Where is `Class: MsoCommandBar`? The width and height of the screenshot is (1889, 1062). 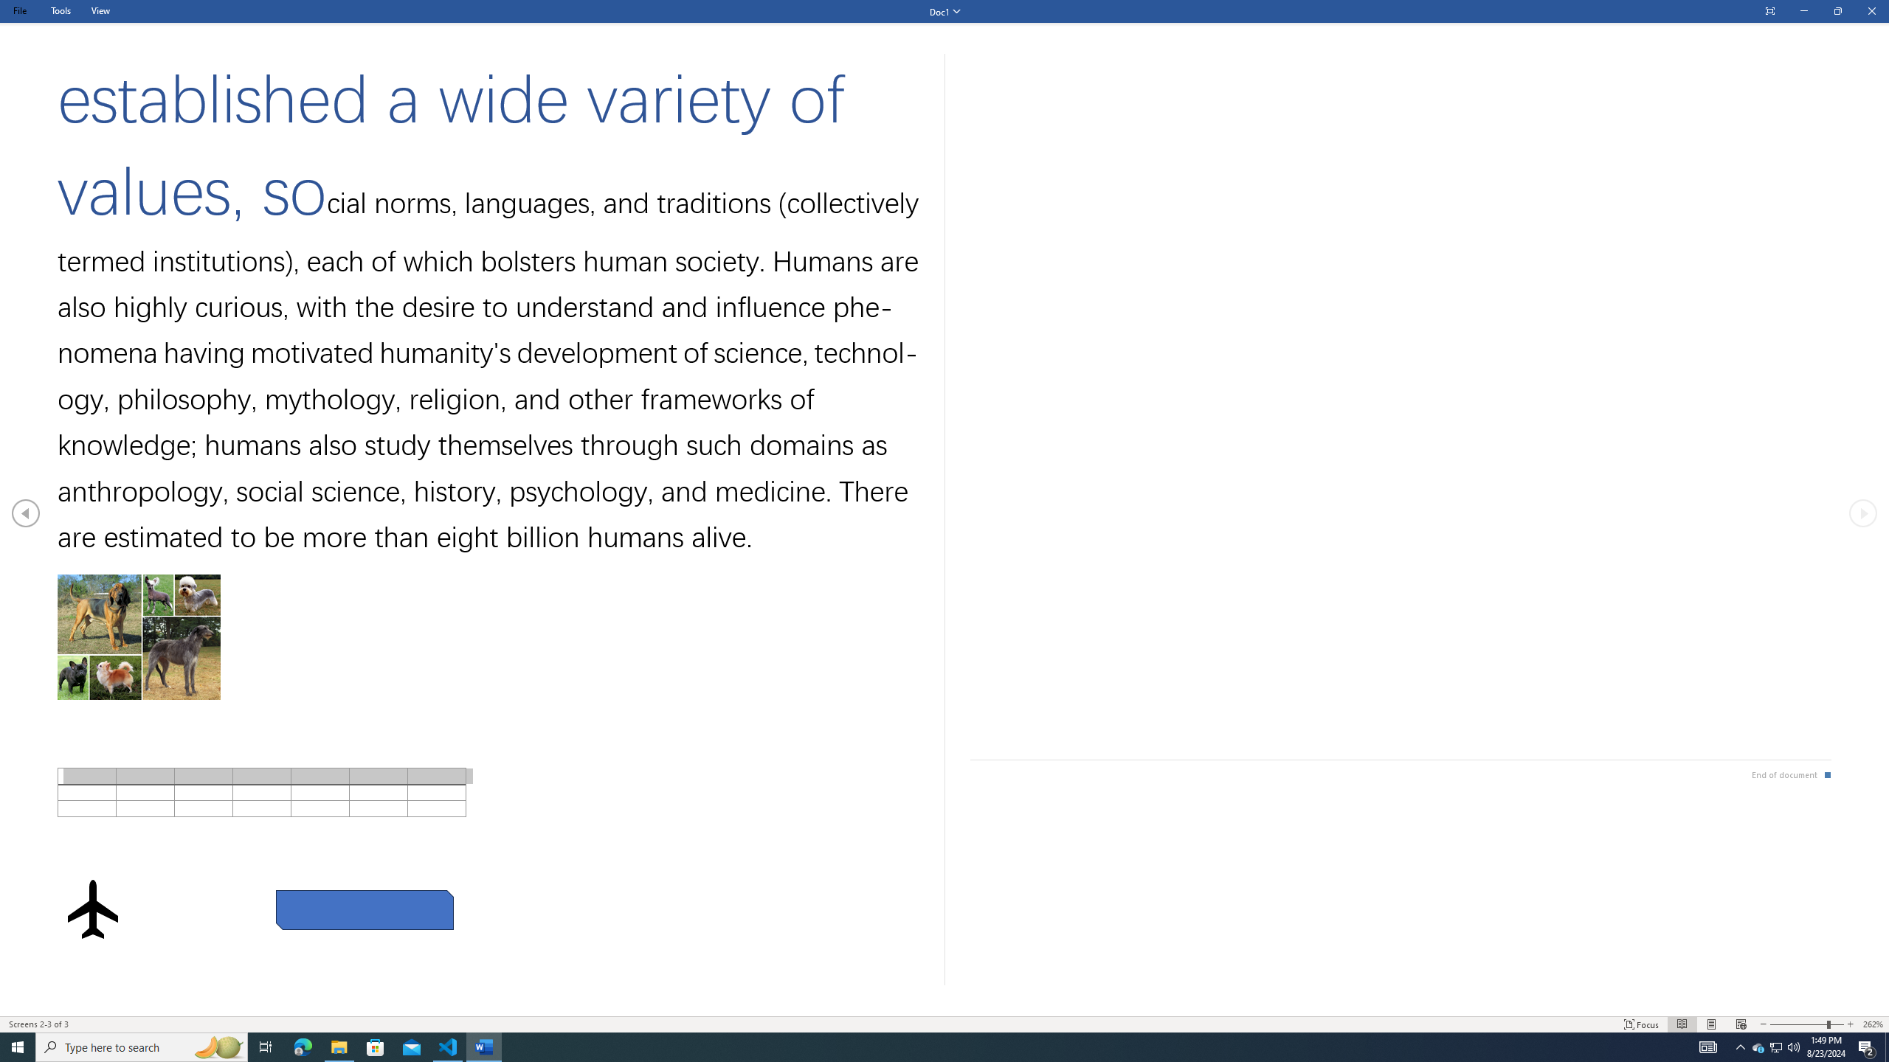
Class: MsoCommandBar is located at coordinates (944, 1024).